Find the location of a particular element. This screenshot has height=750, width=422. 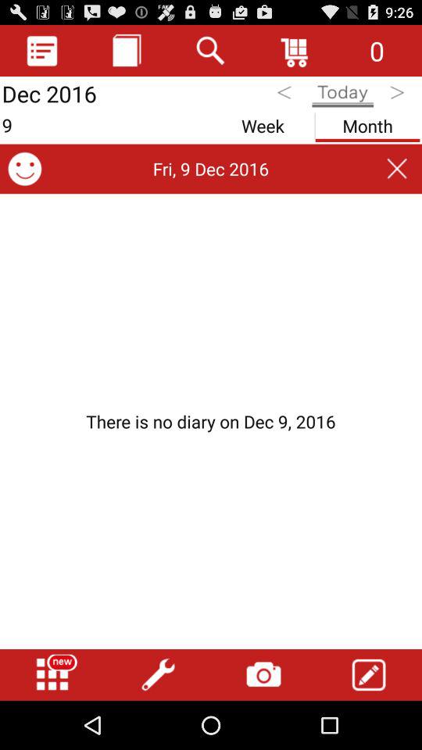

turn off icon next to dec 2016 icon is located at coordinates (127, 50).